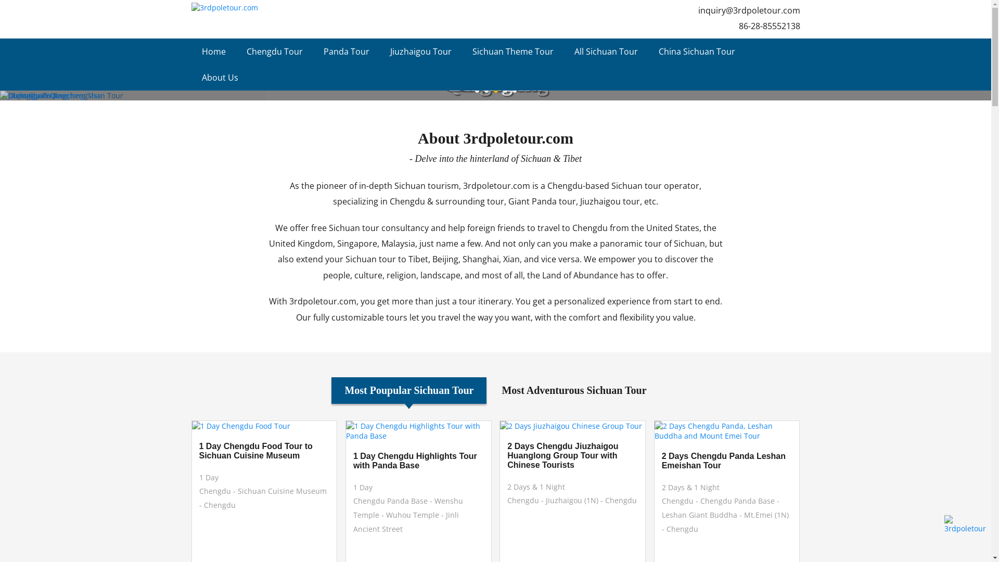 This screenshot has width=999, height=562. What do you see at coordinates (513, 52) in the screenshot?
I see `Sichuan Theme Tour` at bounding box center [513, 52].